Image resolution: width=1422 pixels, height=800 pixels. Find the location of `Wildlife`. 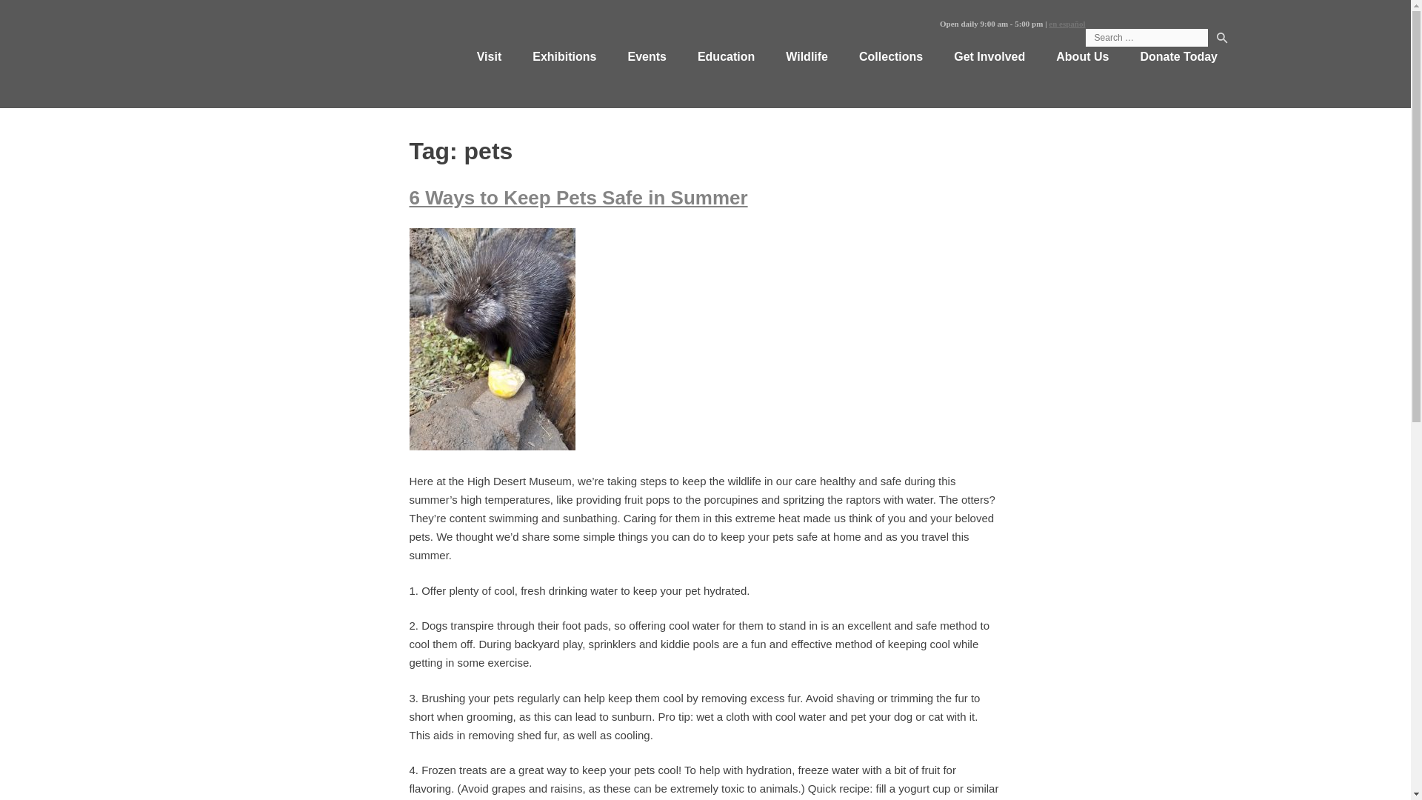

Wildlife is located at coordinates (807, 56).